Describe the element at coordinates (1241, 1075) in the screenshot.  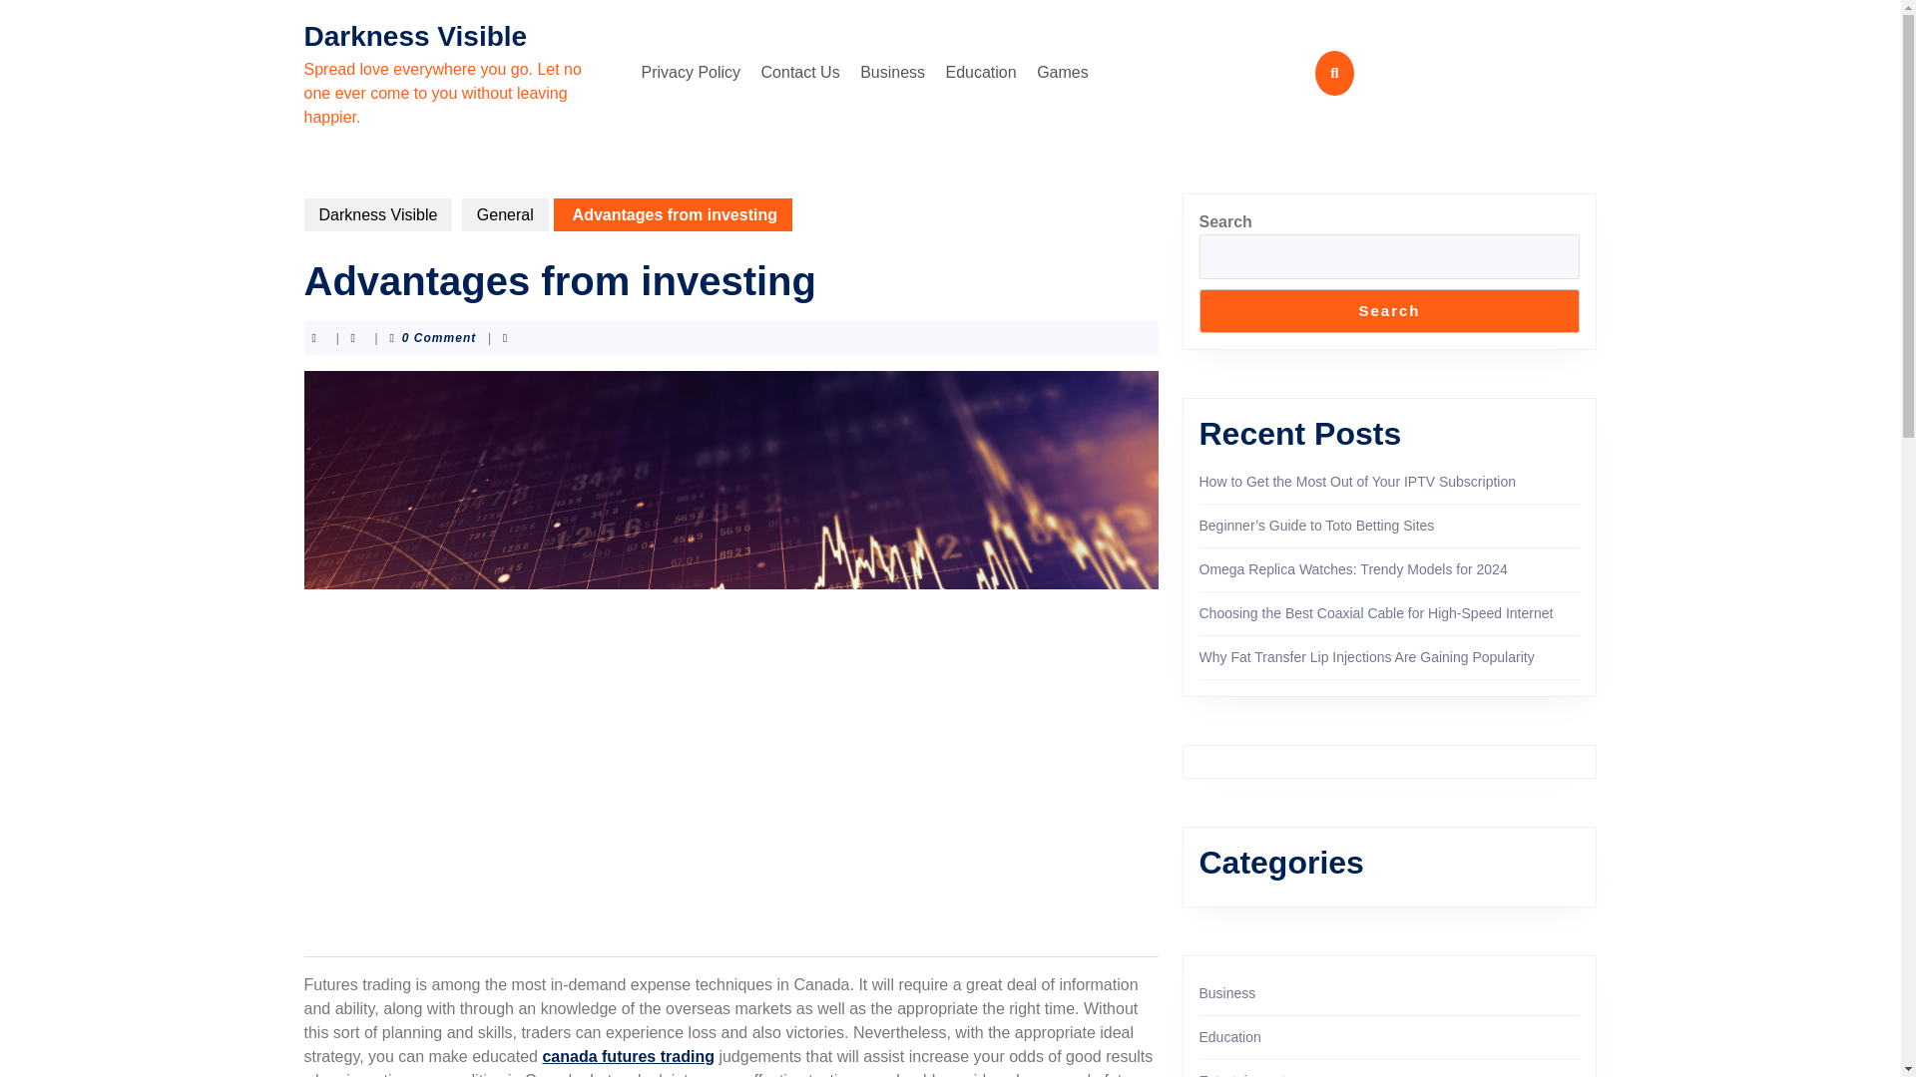
I see `Entertainment` at that location.